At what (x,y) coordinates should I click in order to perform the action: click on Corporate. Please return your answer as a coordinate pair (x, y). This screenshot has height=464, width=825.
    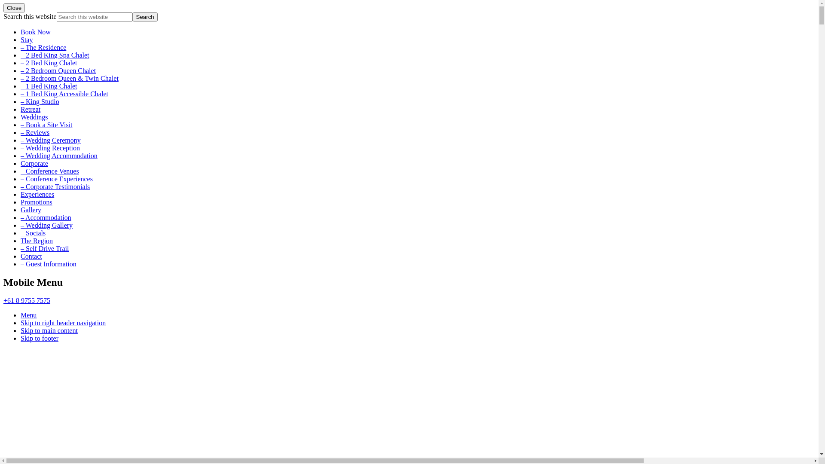
    Looking at the image, I should click on (34, 163).